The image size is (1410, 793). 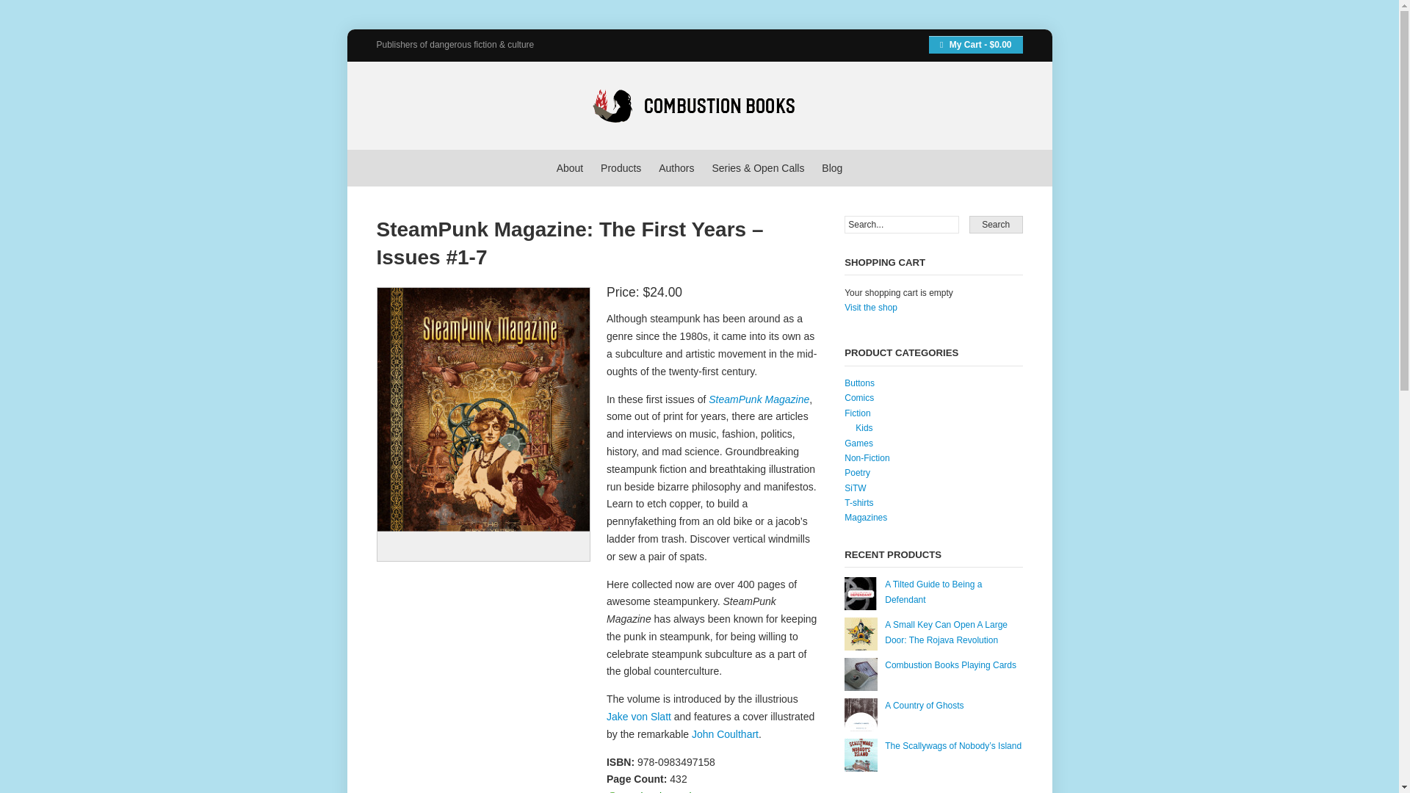 What do you see at coordinates (902, 224) in the screenshot?
I see `Search...` at bounding box center [902, 224].